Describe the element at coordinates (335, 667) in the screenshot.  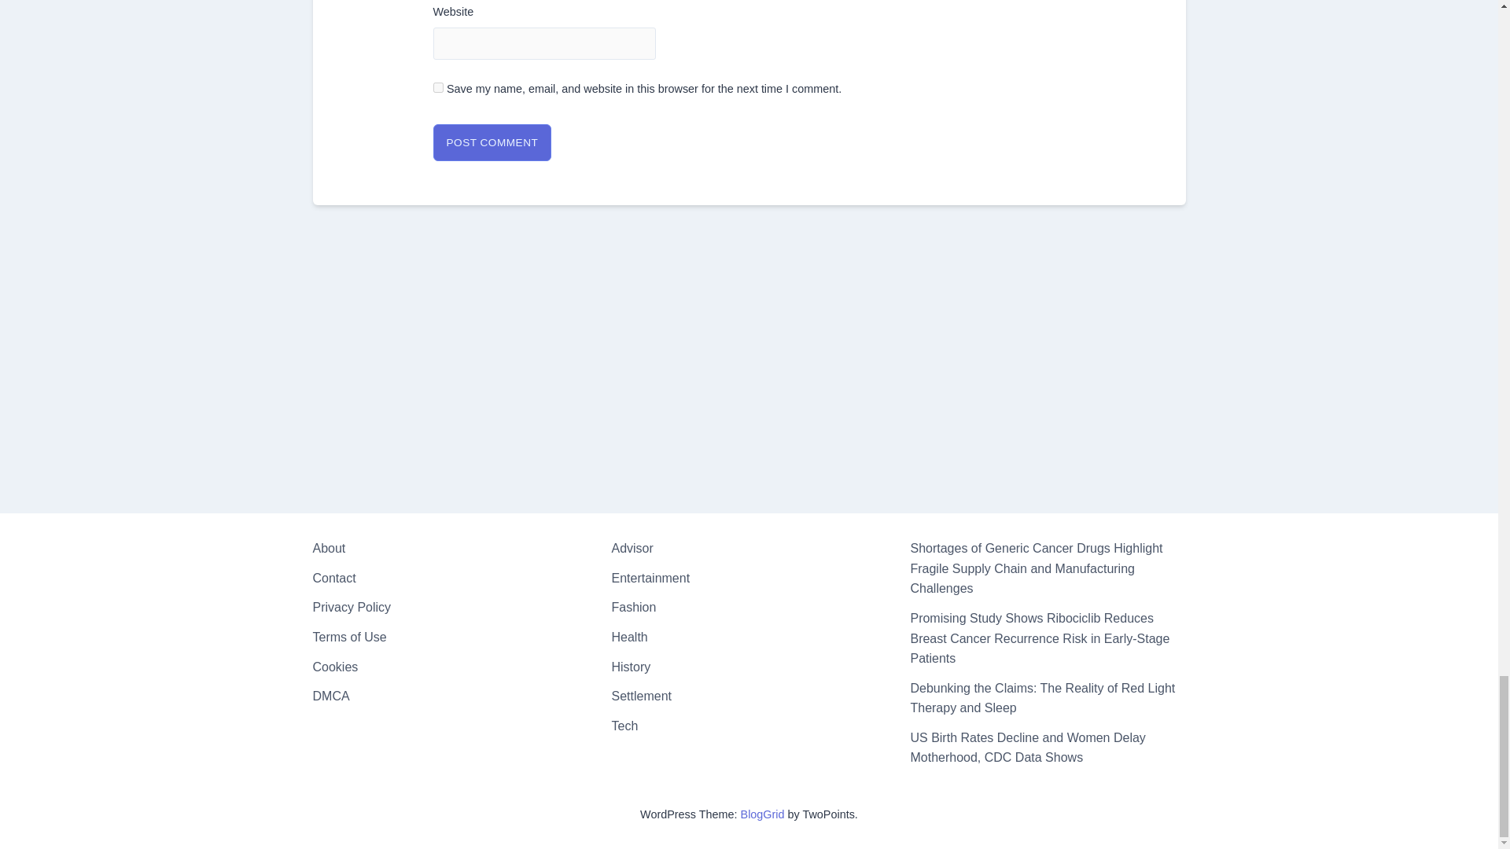
I see `Cookies` at that location.